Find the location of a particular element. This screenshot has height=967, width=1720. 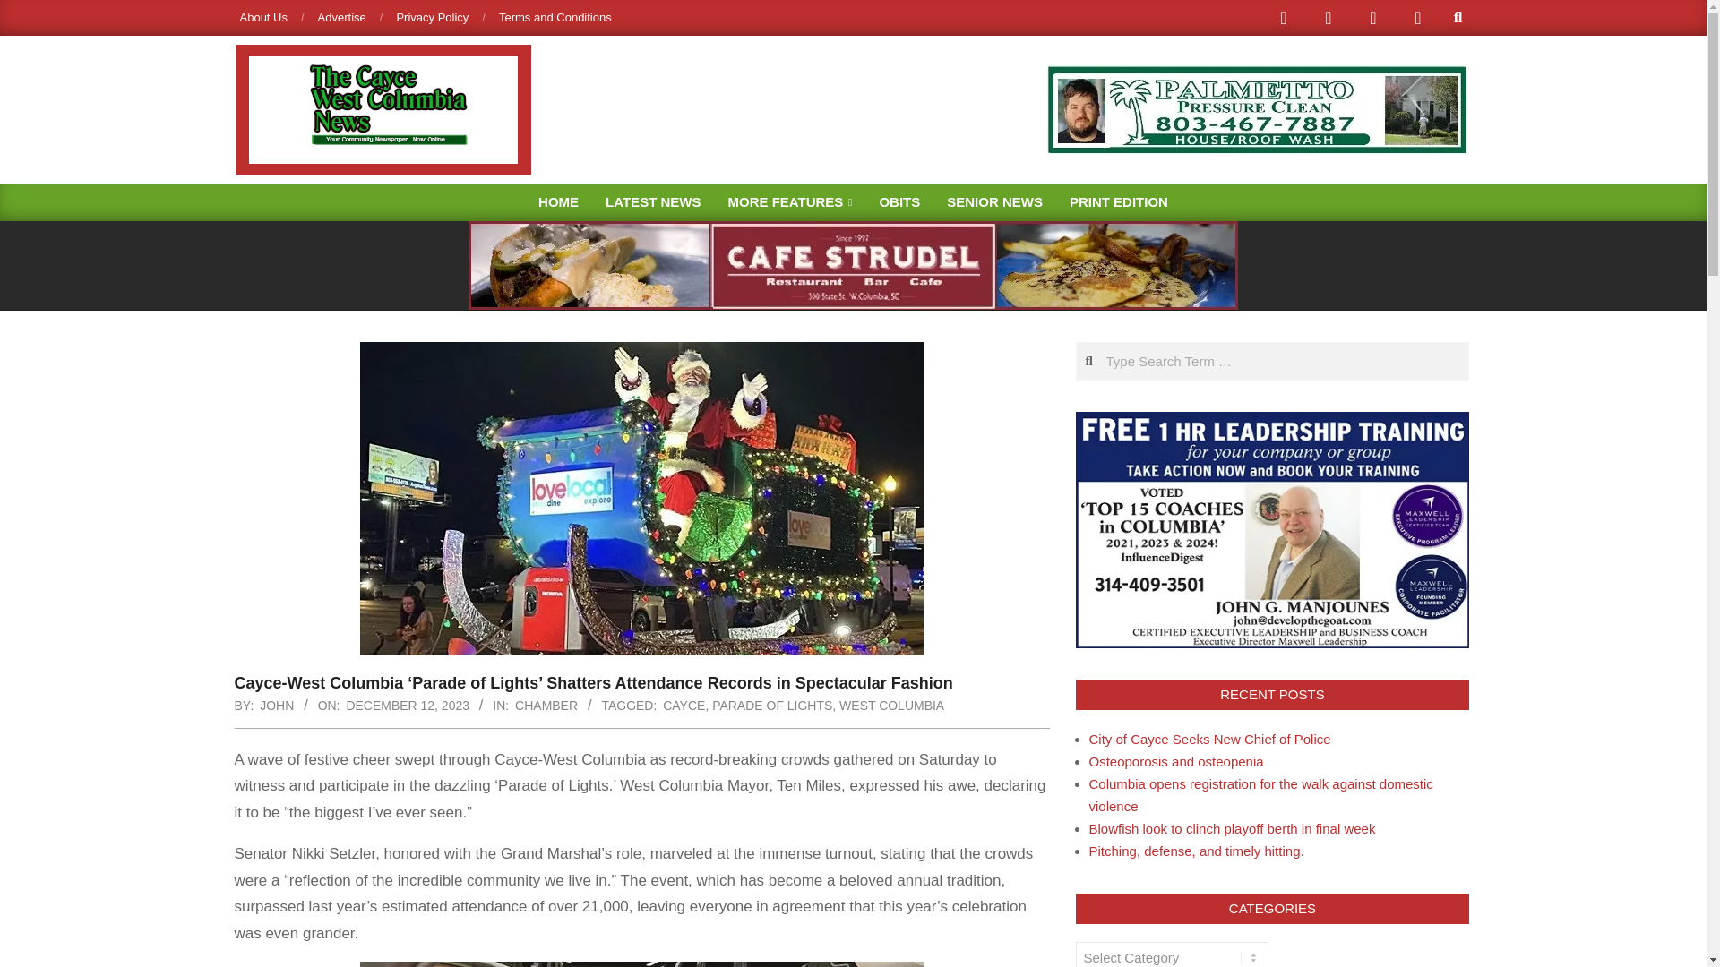

Terms and Conditions is located at coordinates (555, 17).